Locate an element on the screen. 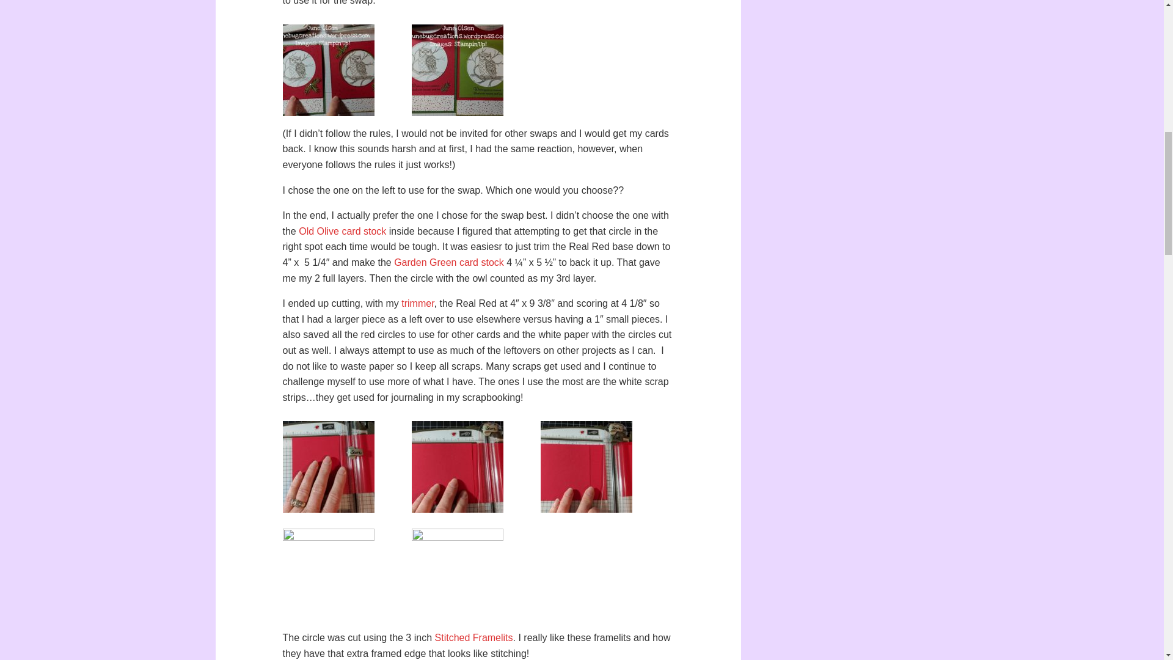  Garden Green card stock is located at coordinates (449, 263).